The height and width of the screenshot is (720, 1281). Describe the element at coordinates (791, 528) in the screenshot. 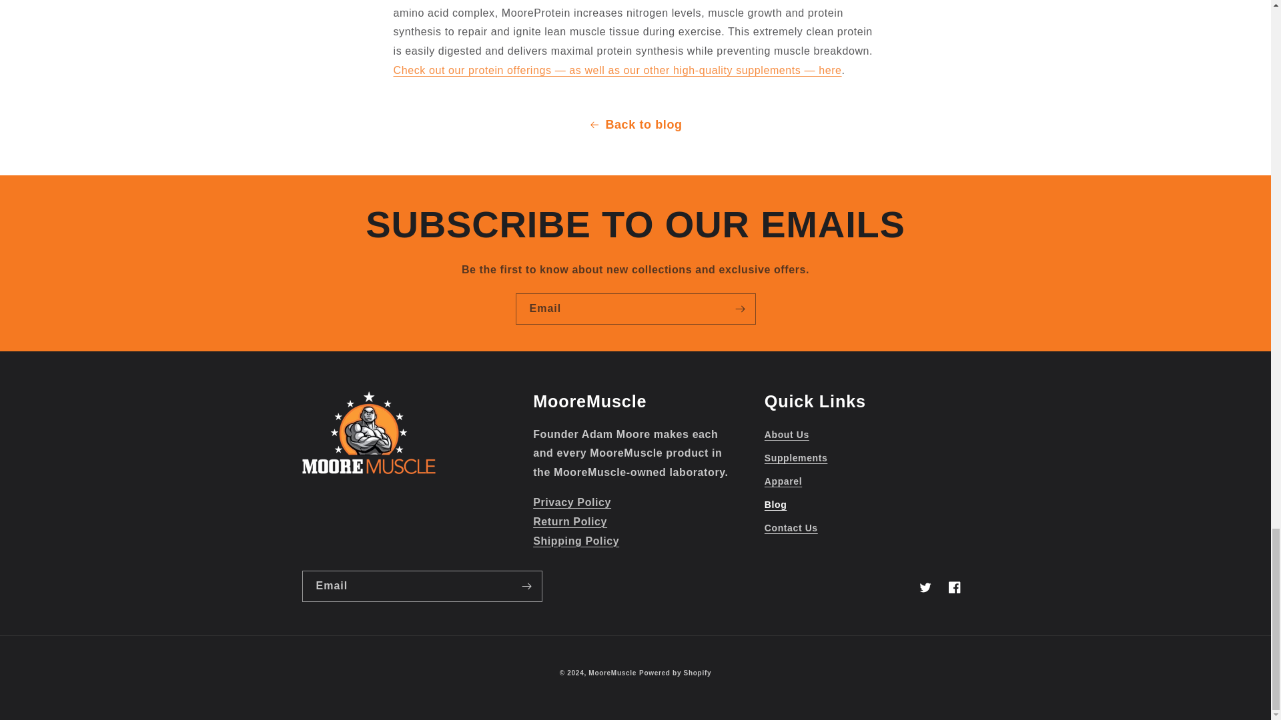

I see `Contact Us` at that location.